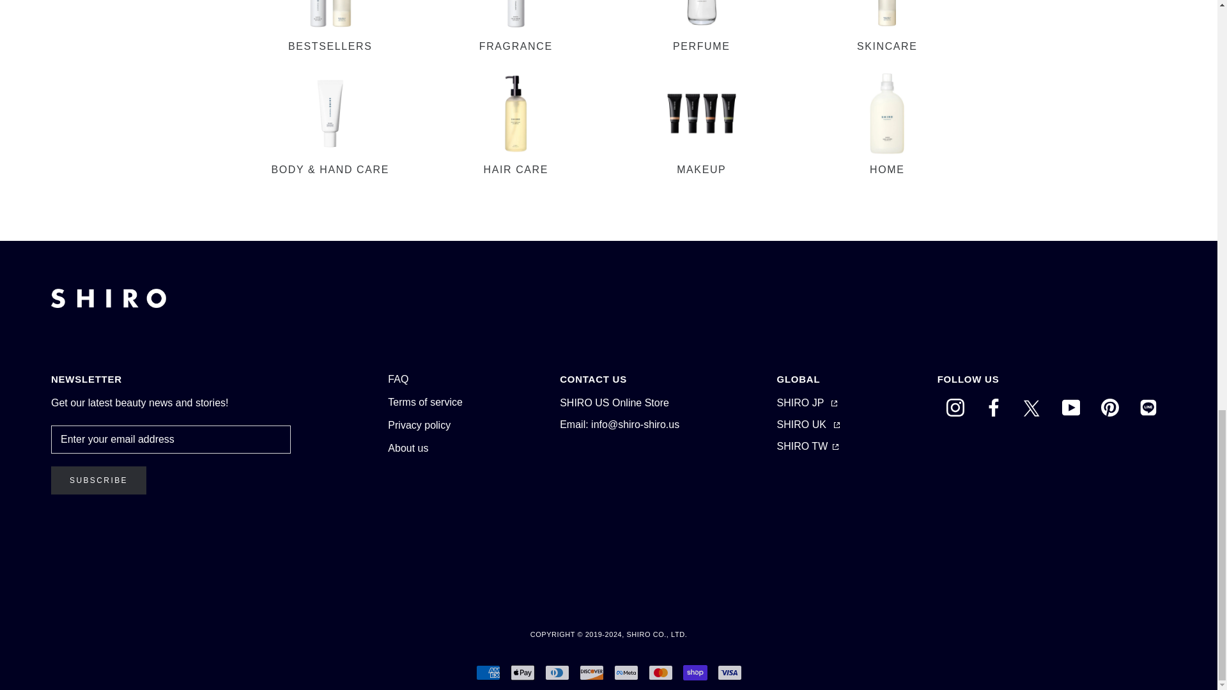 The image size is (1227, 690). What do you see at coordinates (660, 672) in the screenshot?
I see `Mastercard` at bounding box center [660, 672].